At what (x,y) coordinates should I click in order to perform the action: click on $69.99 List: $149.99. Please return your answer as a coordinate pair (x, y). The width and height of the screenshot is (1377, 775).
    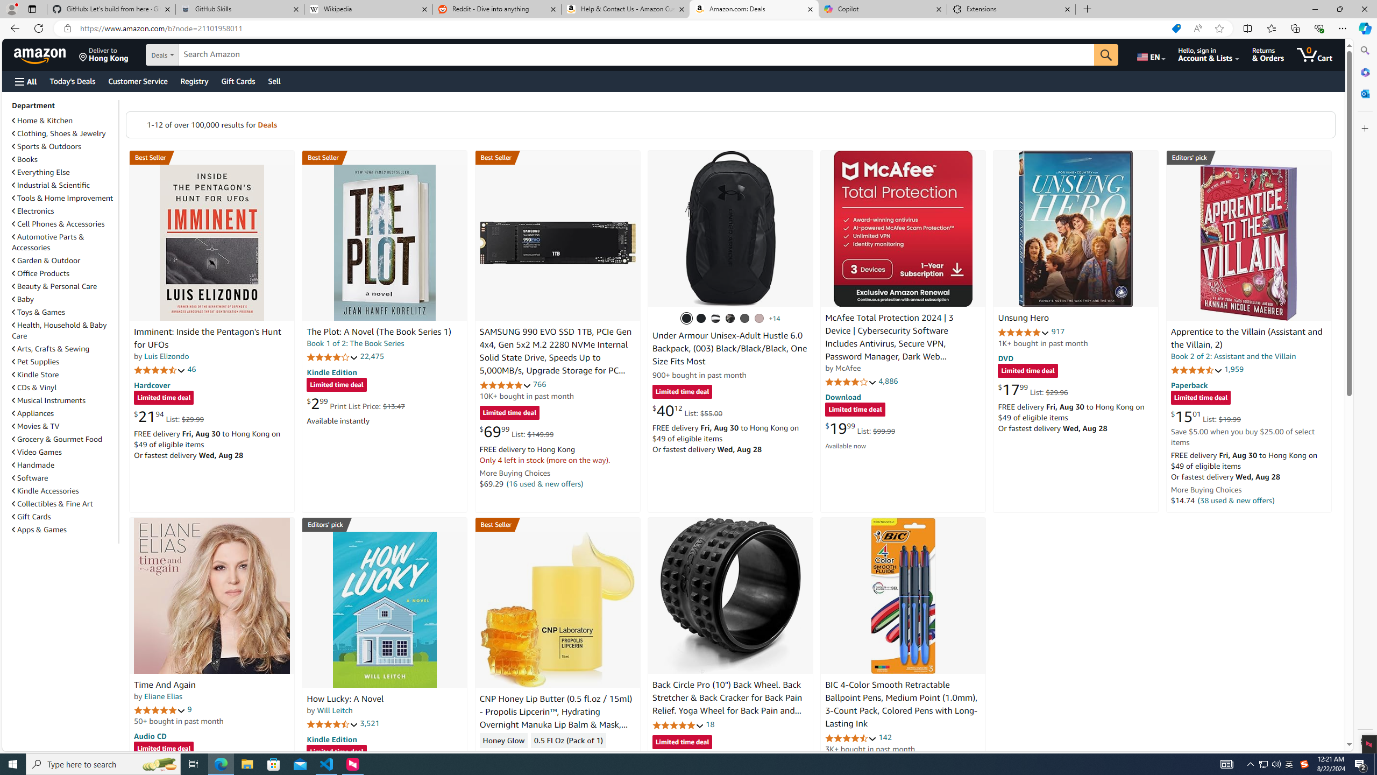
    Looking at the image, I should click on (516, 431).